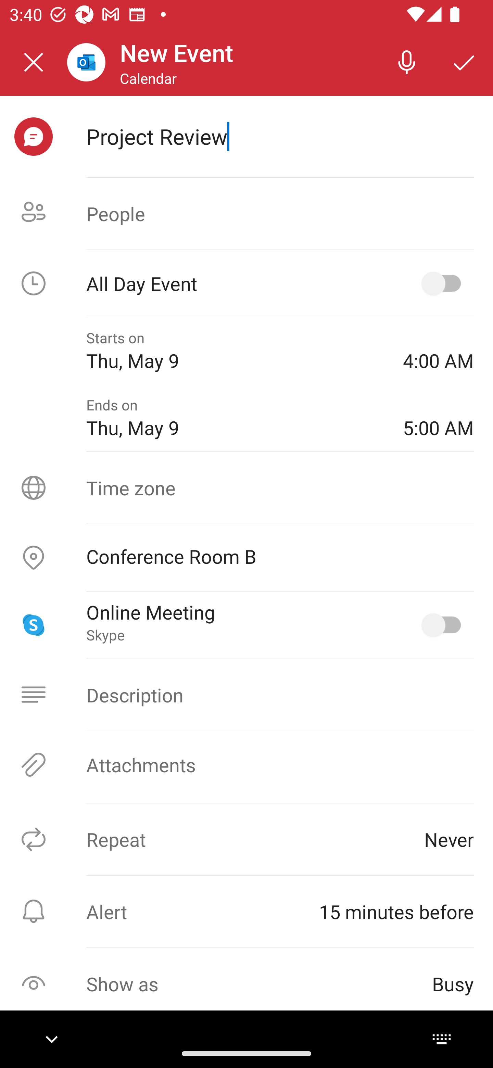 The width and height of the screenshot is (493, 1068). I want to click on Online Meeting, Skype selected, so click(444, 625).